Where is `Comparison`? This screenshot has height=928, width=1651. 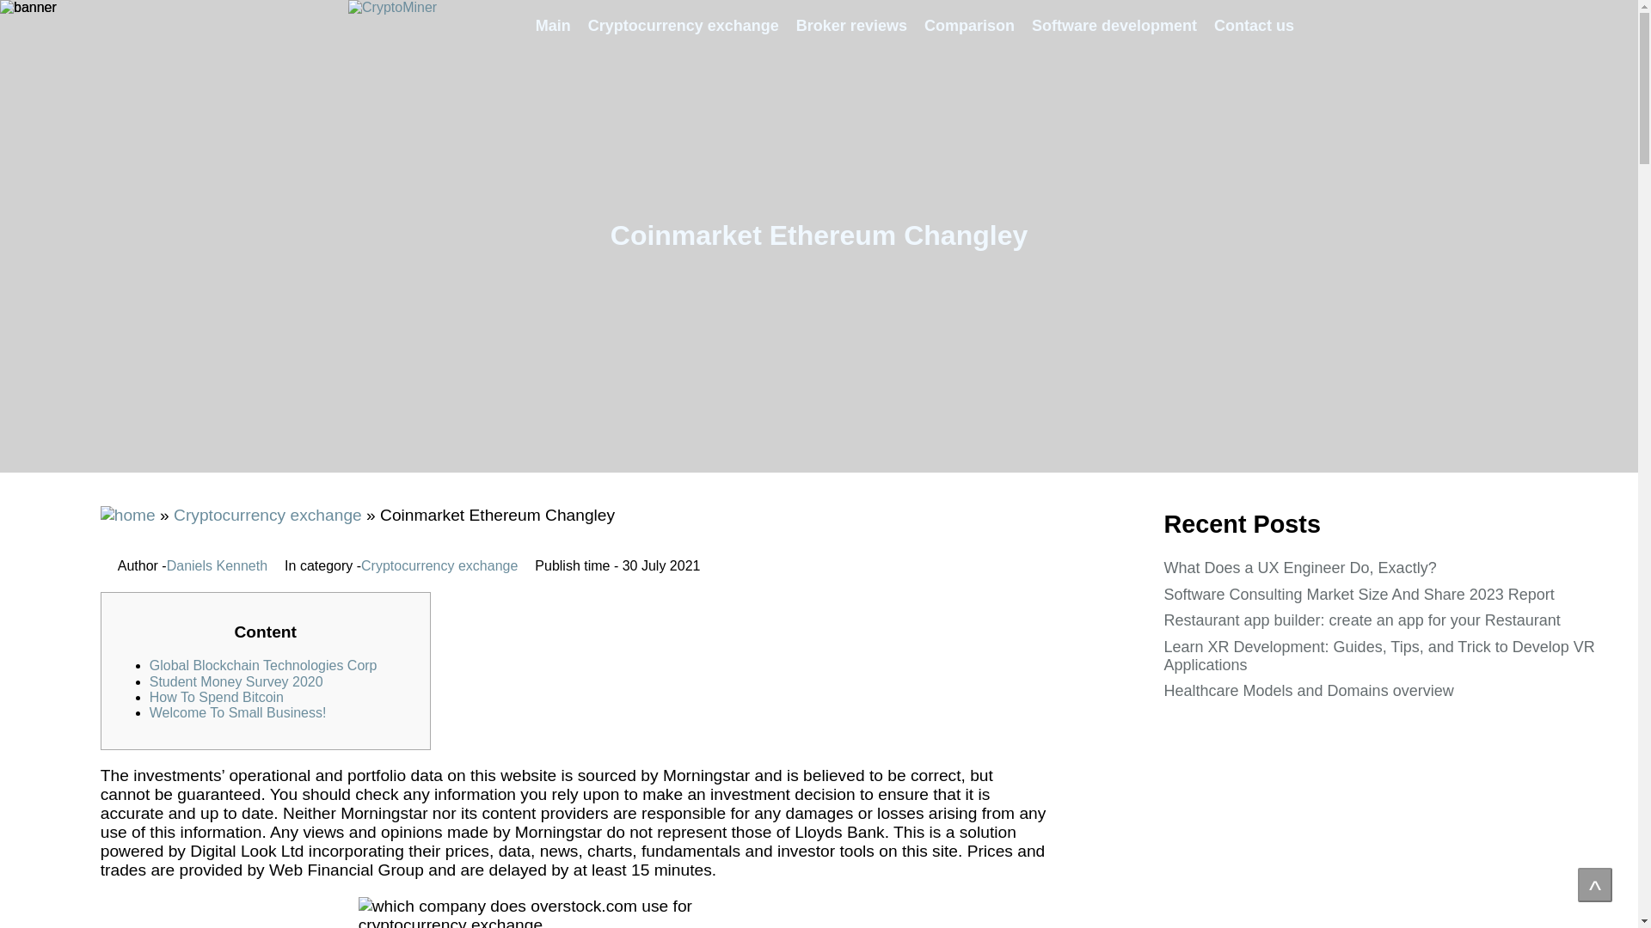 Comparison is located at coordinates (970, 26).